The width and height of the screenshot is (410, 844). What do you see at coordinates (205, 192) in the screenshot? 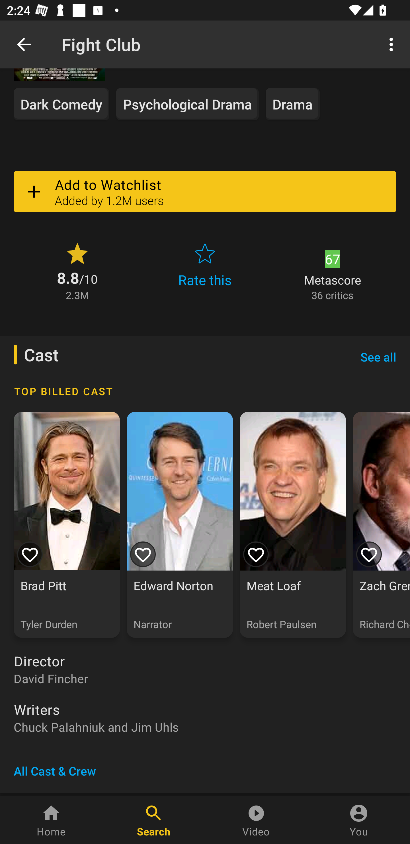
I see `Add to Watchlist Added by 1.2M users` at bounding box center [205, 192].